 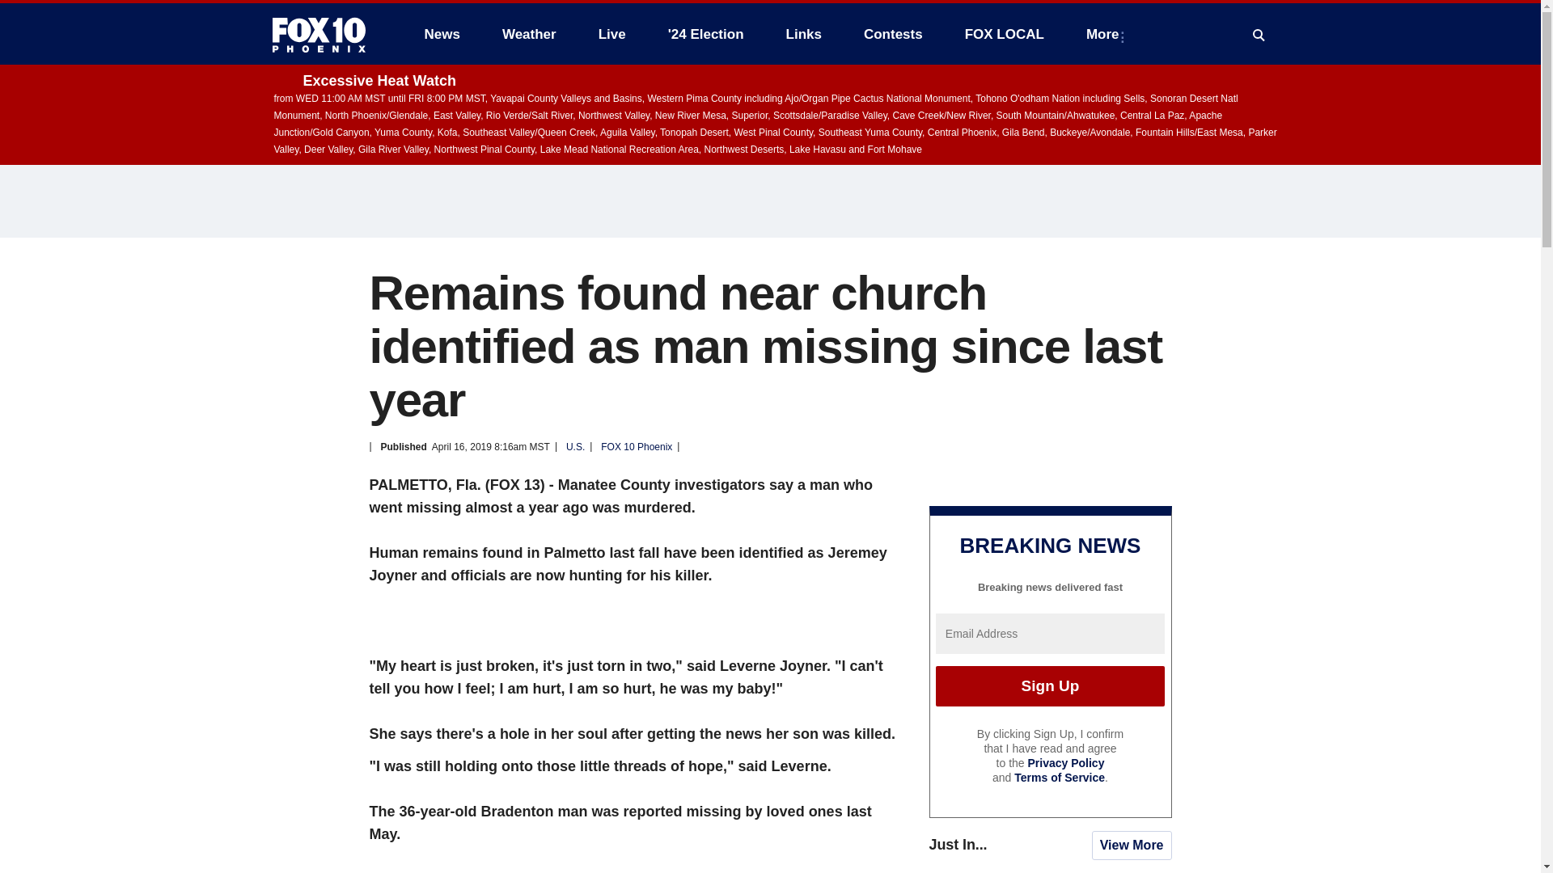 What do you see at coordinates (442, 34) in the screenshot?
I see `News` at bounding box center [442, 34].